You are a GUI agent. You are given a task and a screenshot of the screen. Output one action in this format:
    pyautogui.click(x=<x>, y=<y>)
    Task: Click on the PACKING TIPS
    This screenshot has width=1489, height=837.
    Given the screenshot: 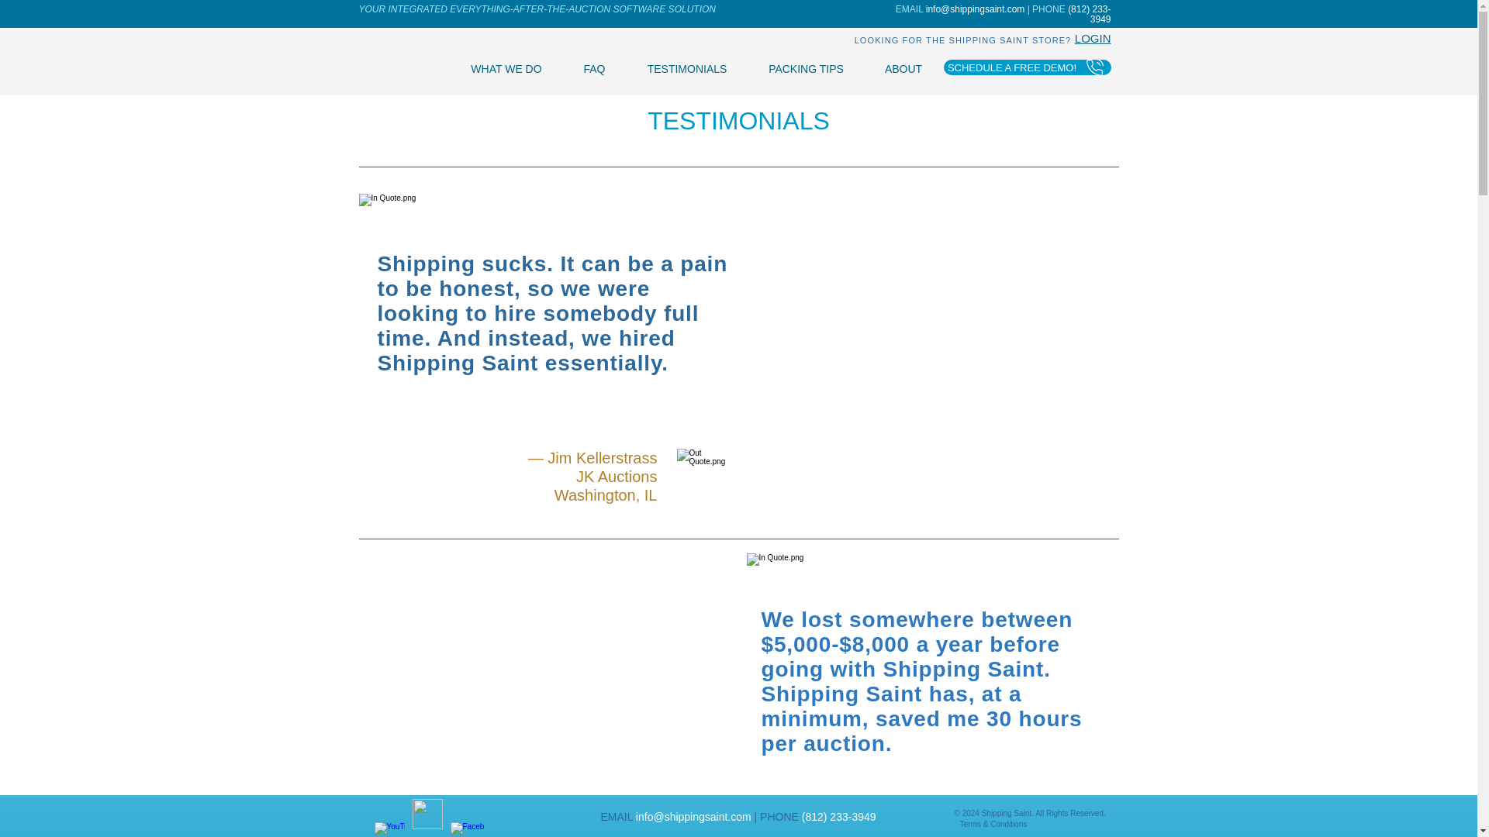 What is the action you would take?
    pyautogui.click(x=805, y=69)
    